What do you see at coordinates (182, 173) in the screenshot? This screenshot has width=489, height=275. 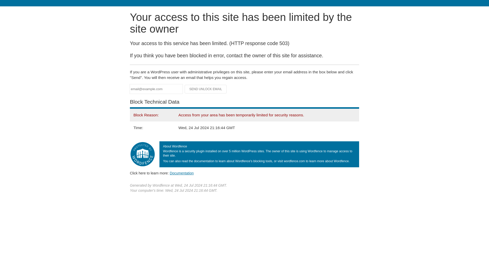 I see `Documentation` at bounding box center [182, 173].